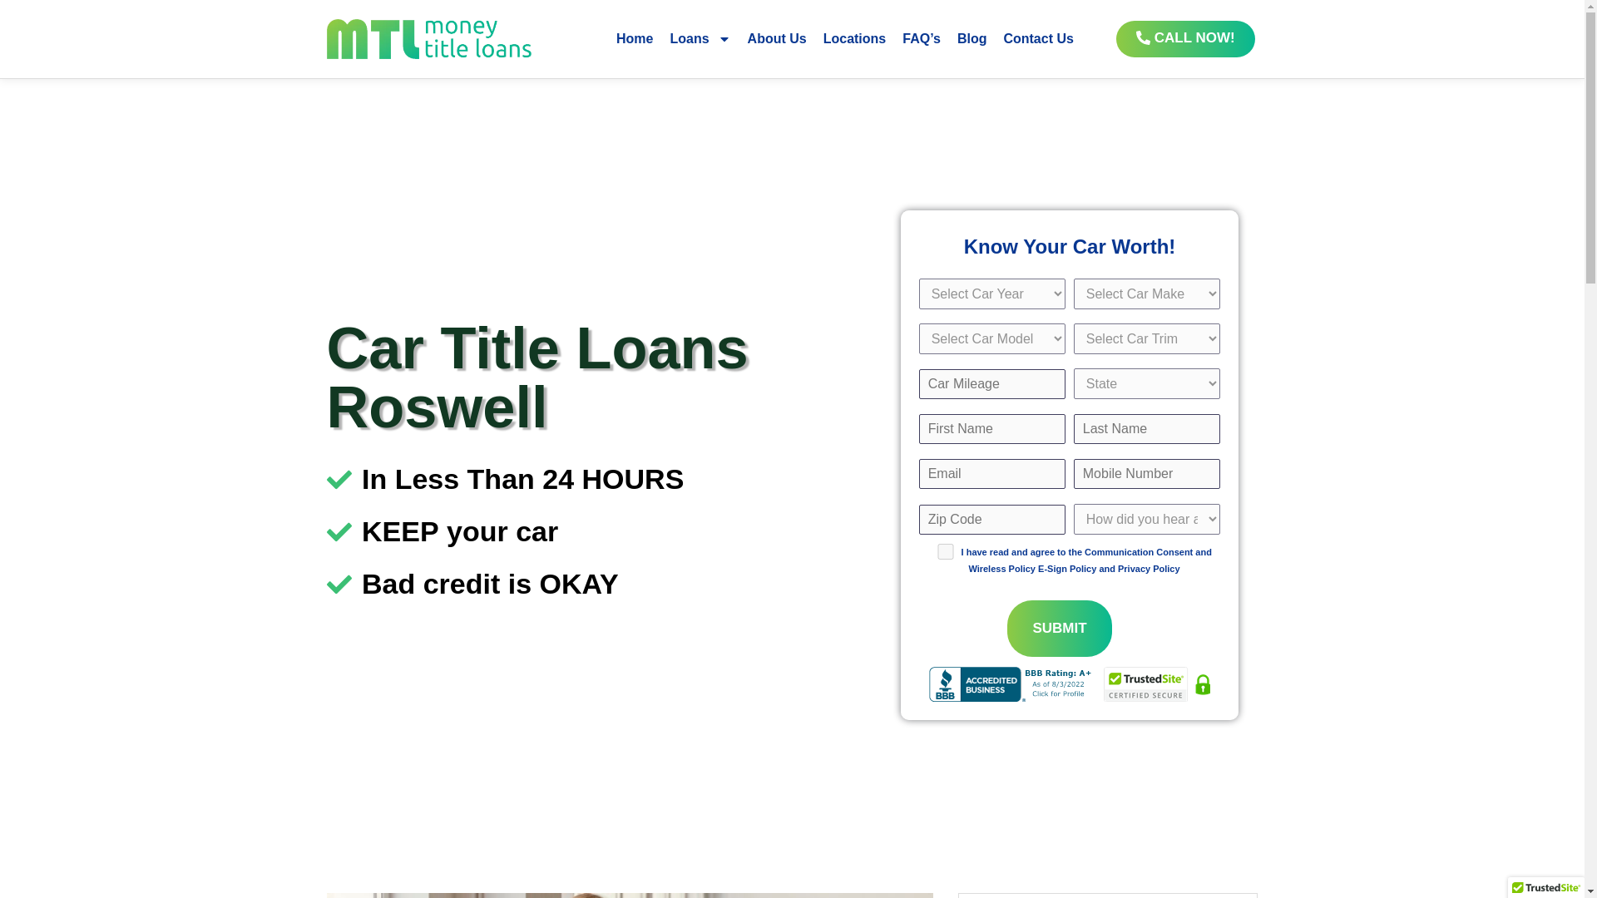  What do you see at coordinates (777, 38) in the screenshot?
I see `About Us` at bounding box center [777, 38].